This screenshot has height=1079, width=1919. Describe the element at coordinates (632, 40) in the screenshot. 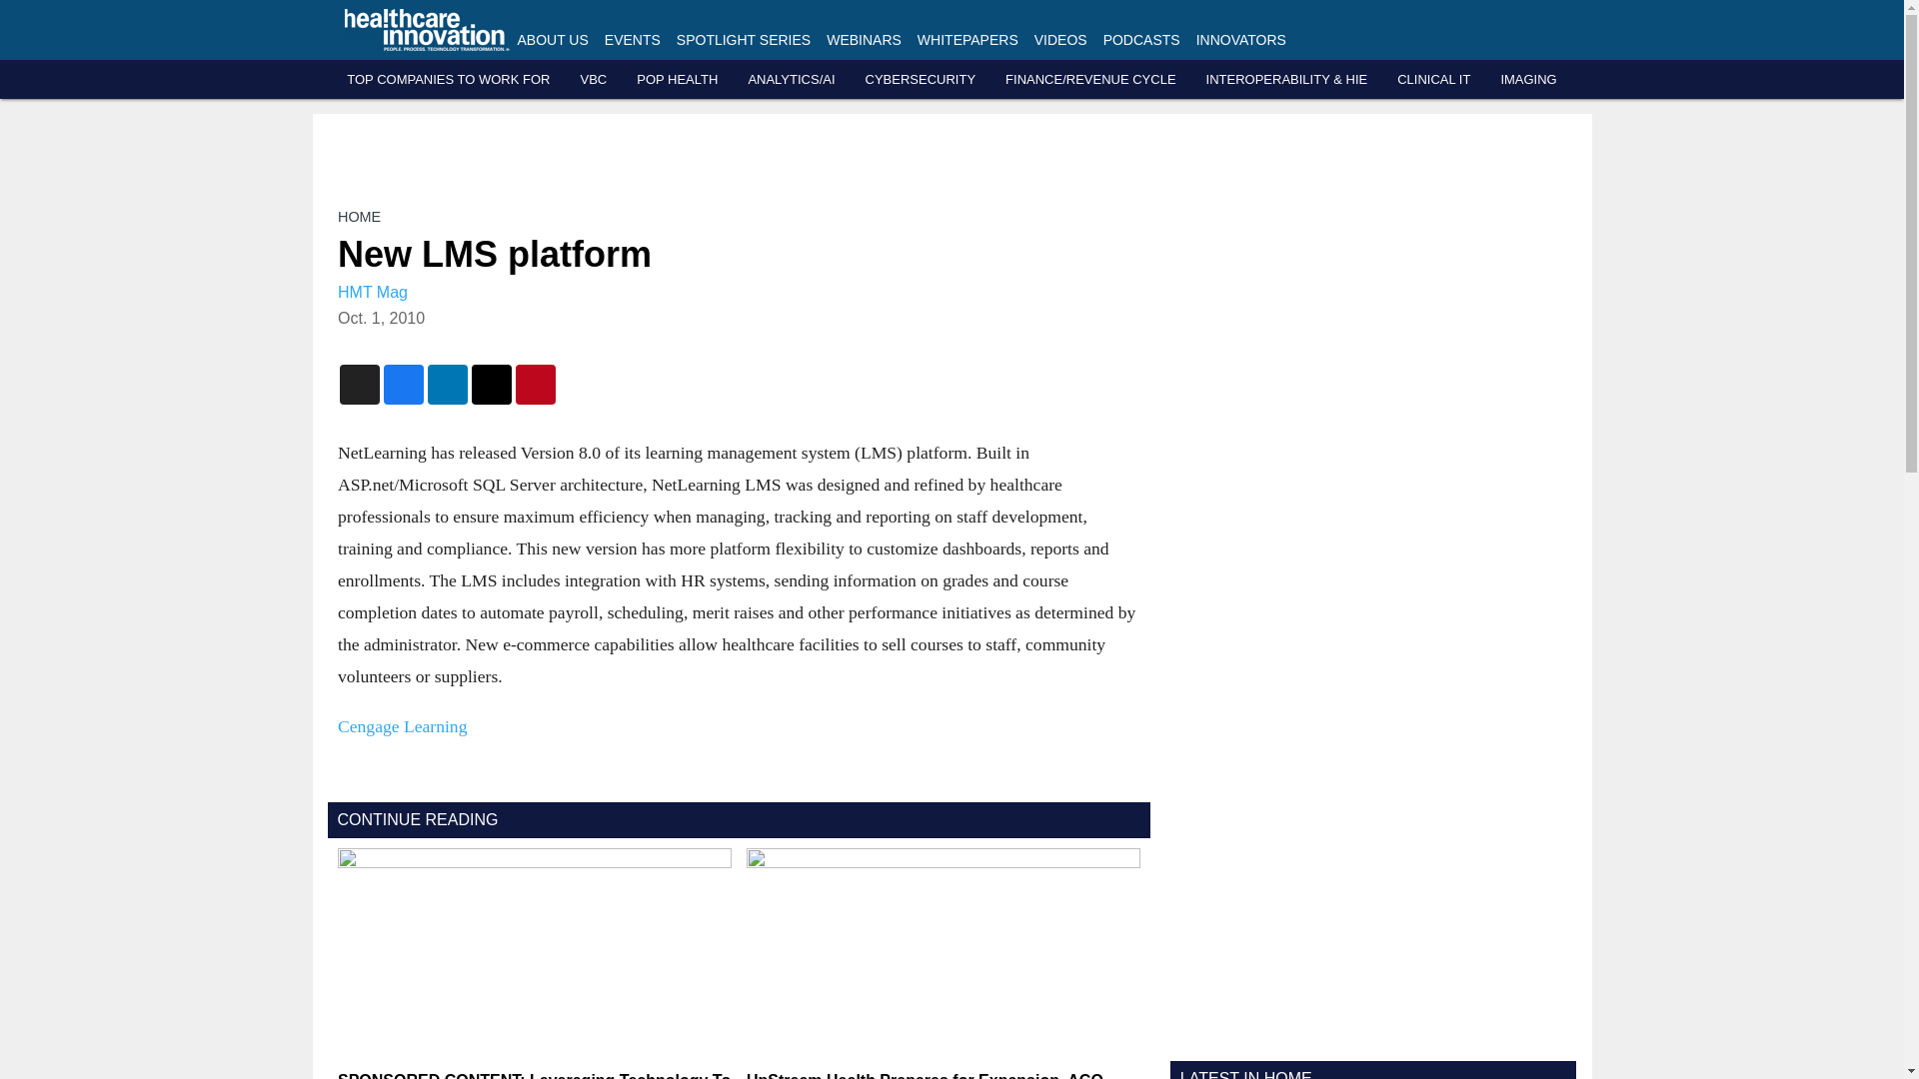

I see `EVENTS` at that location.